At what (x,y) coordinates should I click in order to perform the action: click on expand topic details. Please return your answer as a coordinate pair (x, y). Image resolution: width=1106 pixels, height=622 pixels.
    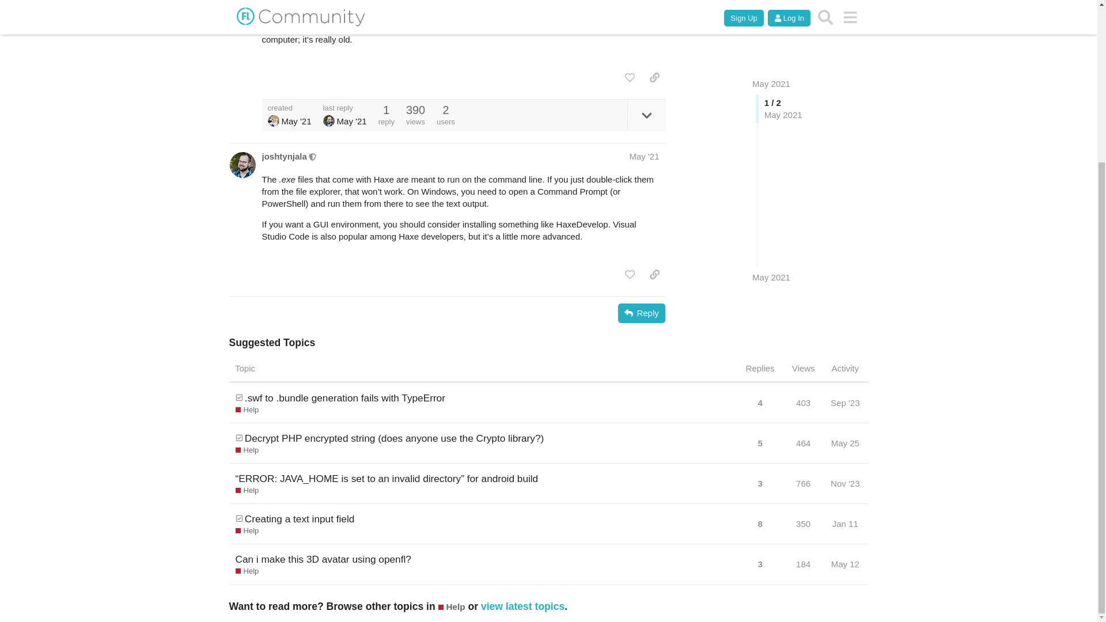
    Looking at the image, I should click on (646, 115).